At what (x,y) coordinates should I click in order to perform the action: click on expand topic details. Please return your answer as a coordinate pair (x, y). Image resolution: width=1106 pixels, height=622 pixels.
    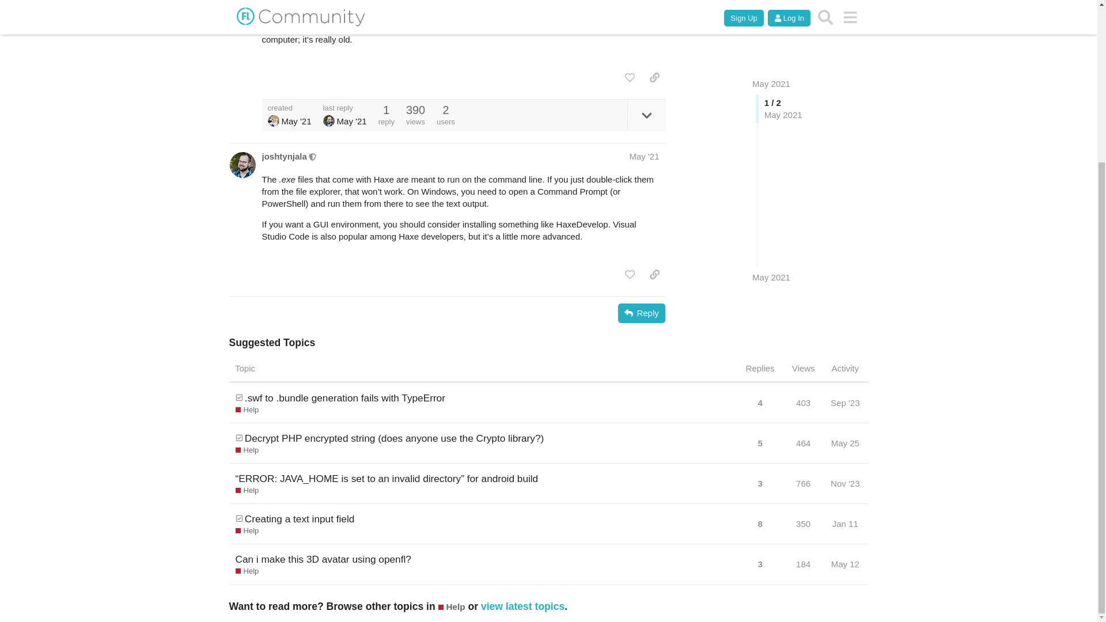
    Looking at the image, I should click on (646, 115).